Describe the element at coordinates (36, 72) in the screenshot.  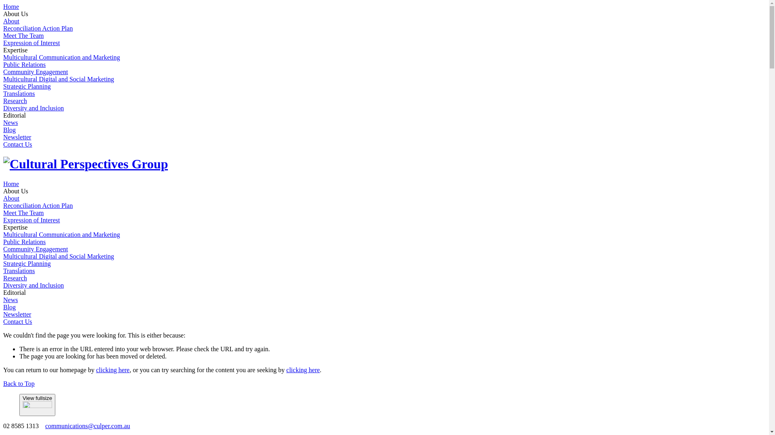
I see `Community Engagement` at that location.